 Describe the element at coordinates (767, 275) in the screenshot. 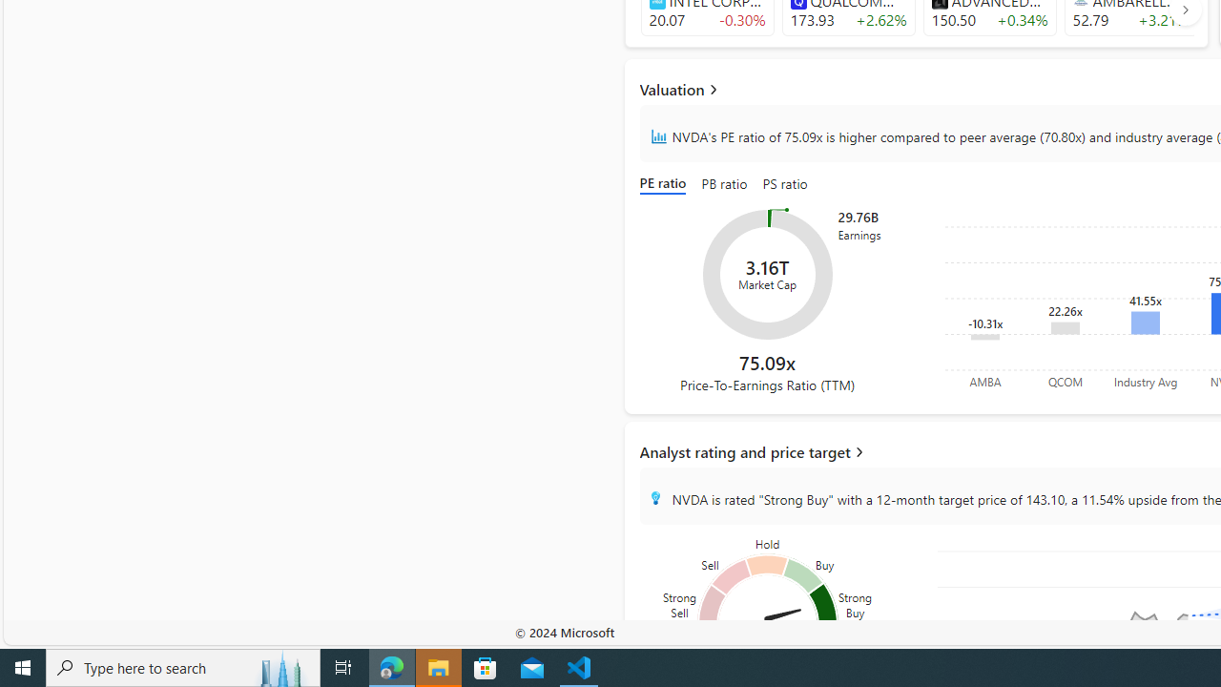

I see `Class: recharts-surface` at that location.